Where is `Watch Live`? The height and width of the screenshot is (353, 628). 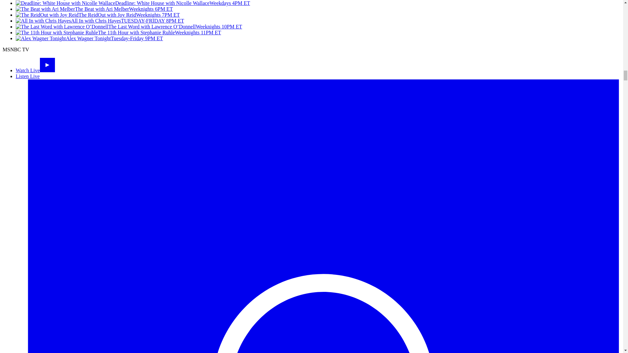
Watch Live is located at coordinates (35, 70).